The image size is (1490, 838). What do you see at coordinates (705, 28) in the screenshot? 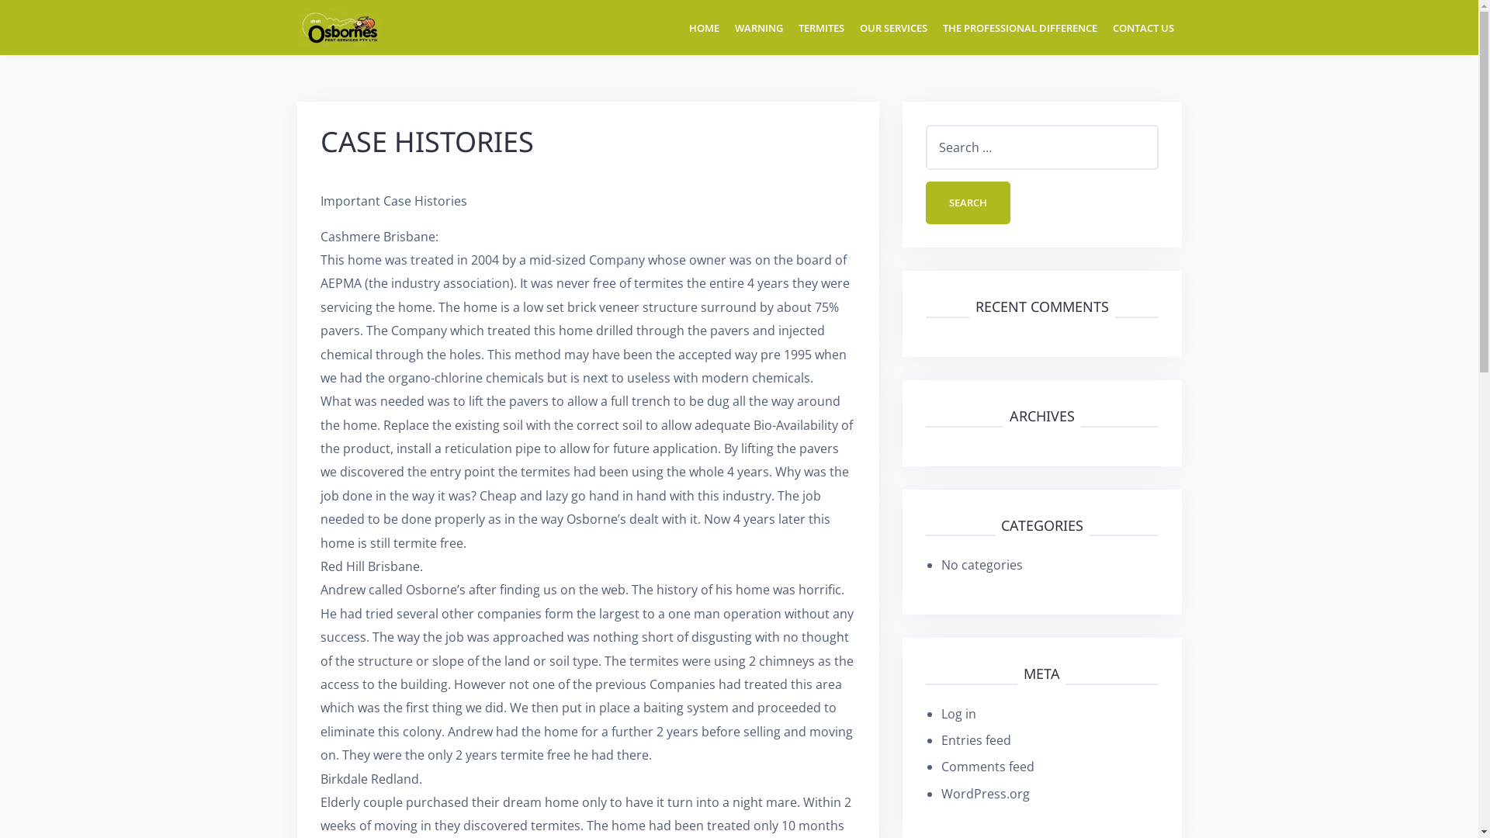
I see `HOME` at bounding box center [705, 28].